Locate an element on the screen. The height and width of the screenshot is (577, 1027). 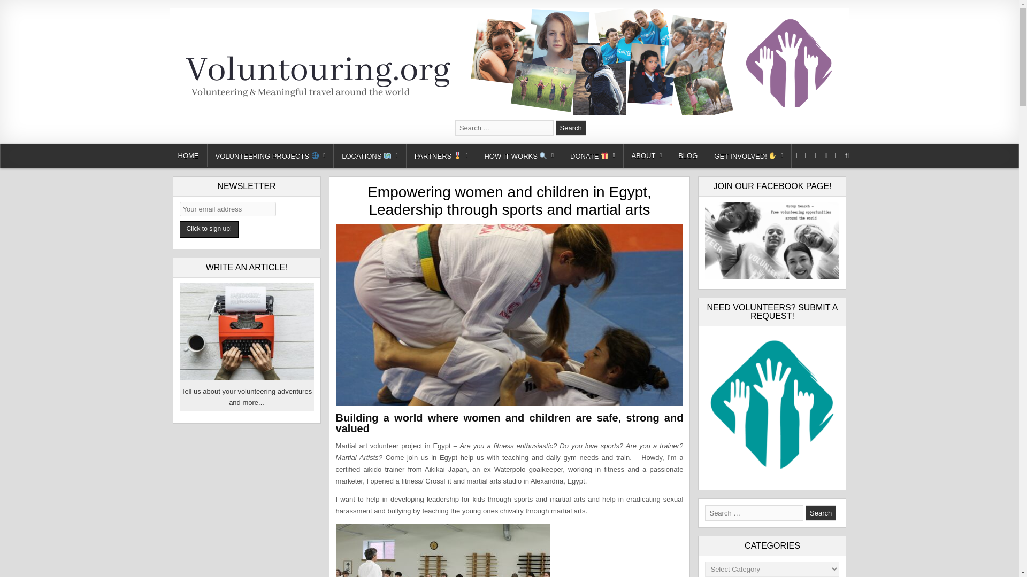
Click to sign up! is located at coordinates (210, 229).